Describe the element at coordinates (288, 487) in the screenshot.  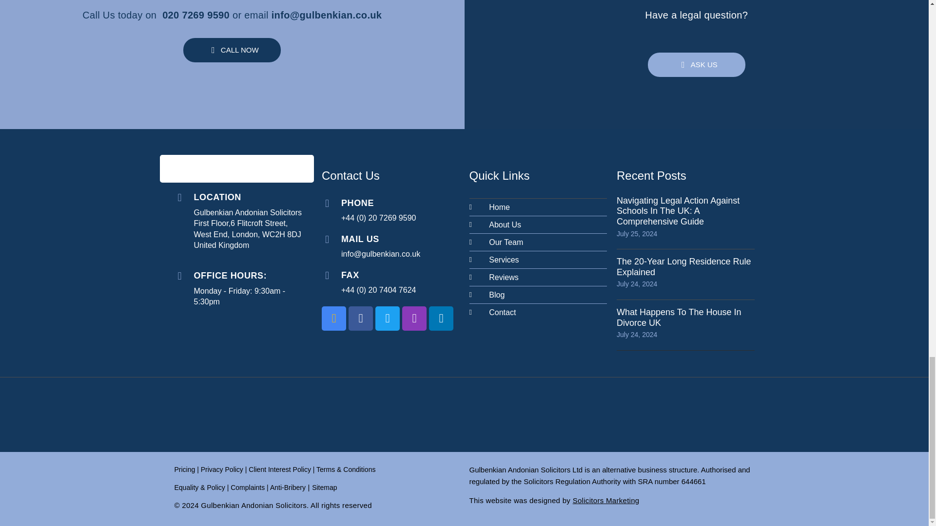
I see `Anti Bribery Policy` at that location.